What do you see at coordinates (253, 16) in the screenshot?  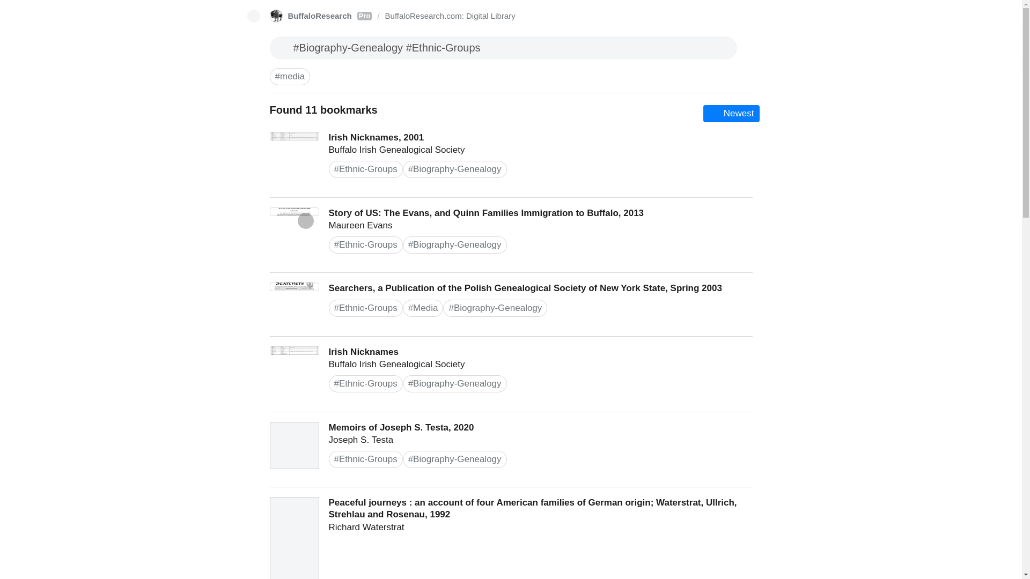 I see `Go back` at bounding box center [253, 16].